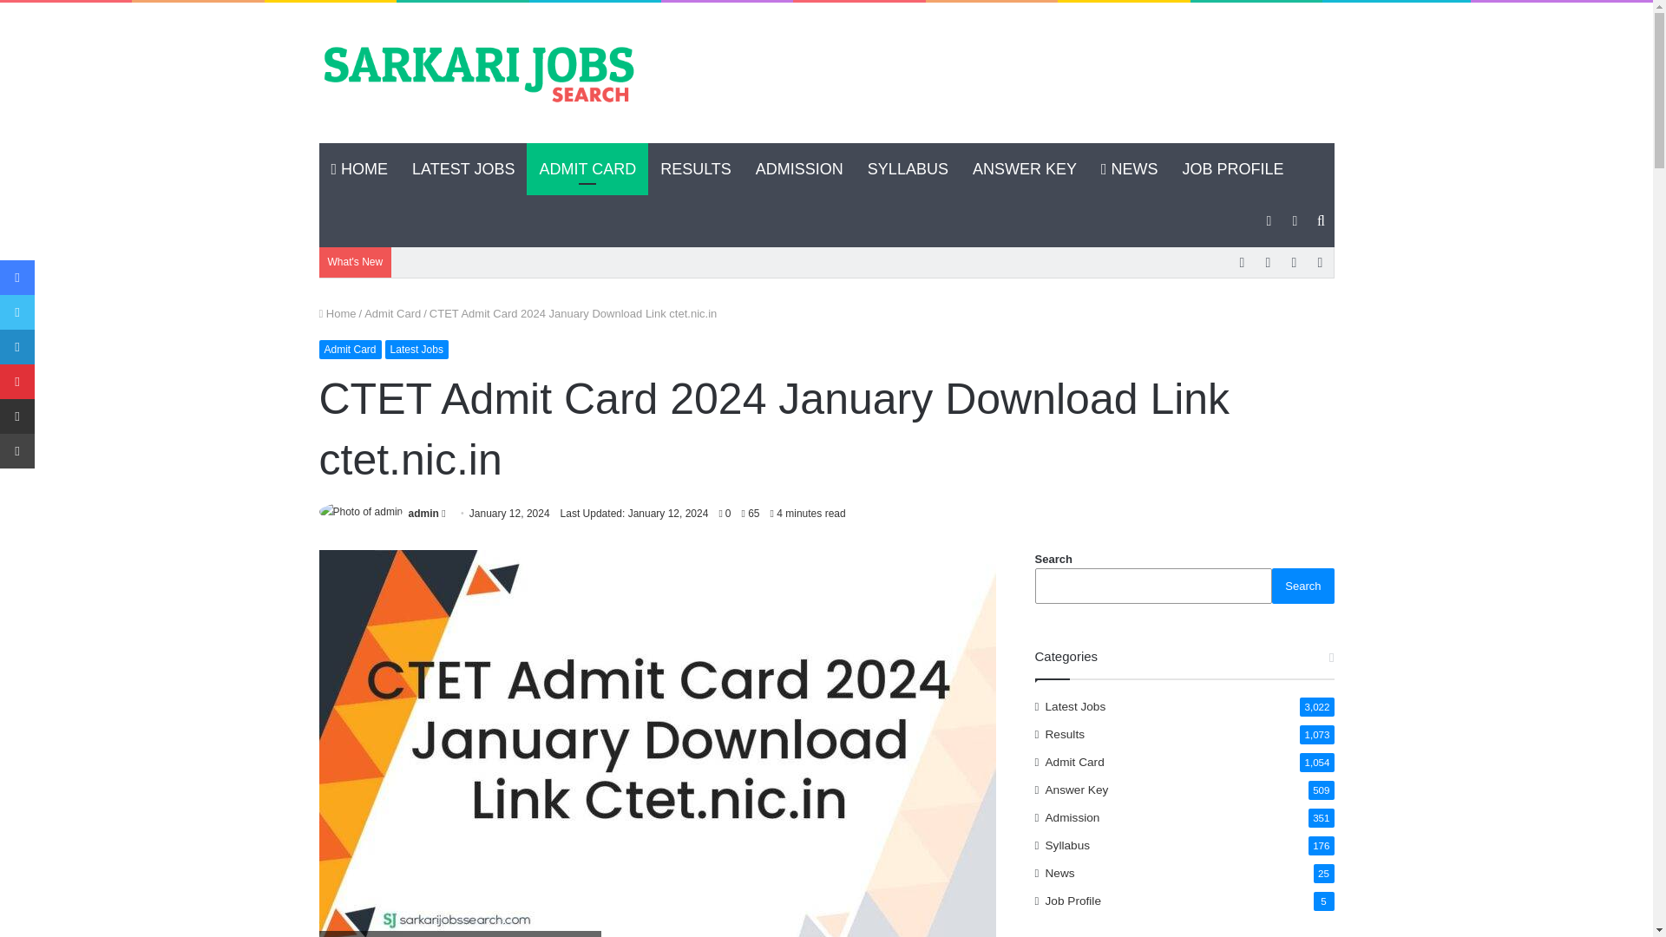 This screenshot has height=937, width=1666. I want to click on HOME, so click(360, 168).